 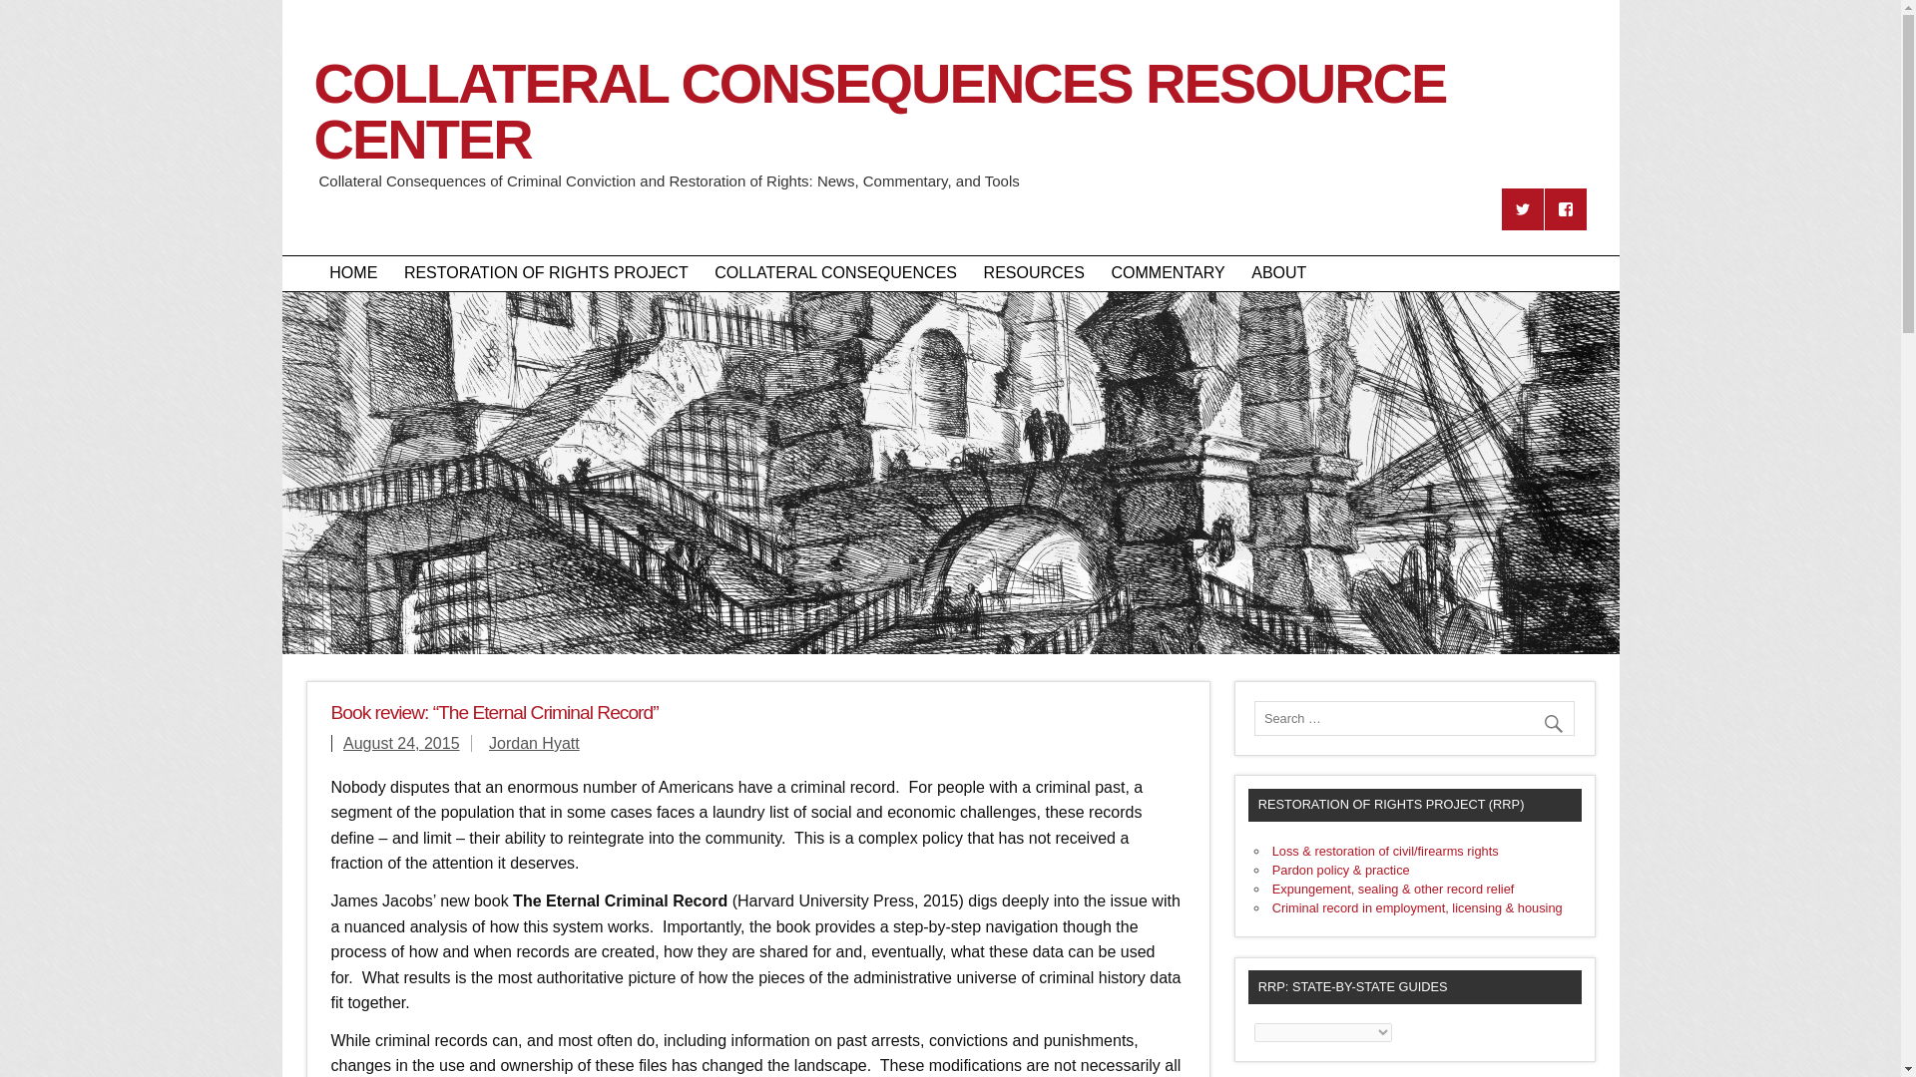 I want to click on RESOURCES, so click(x=1034, y=273).